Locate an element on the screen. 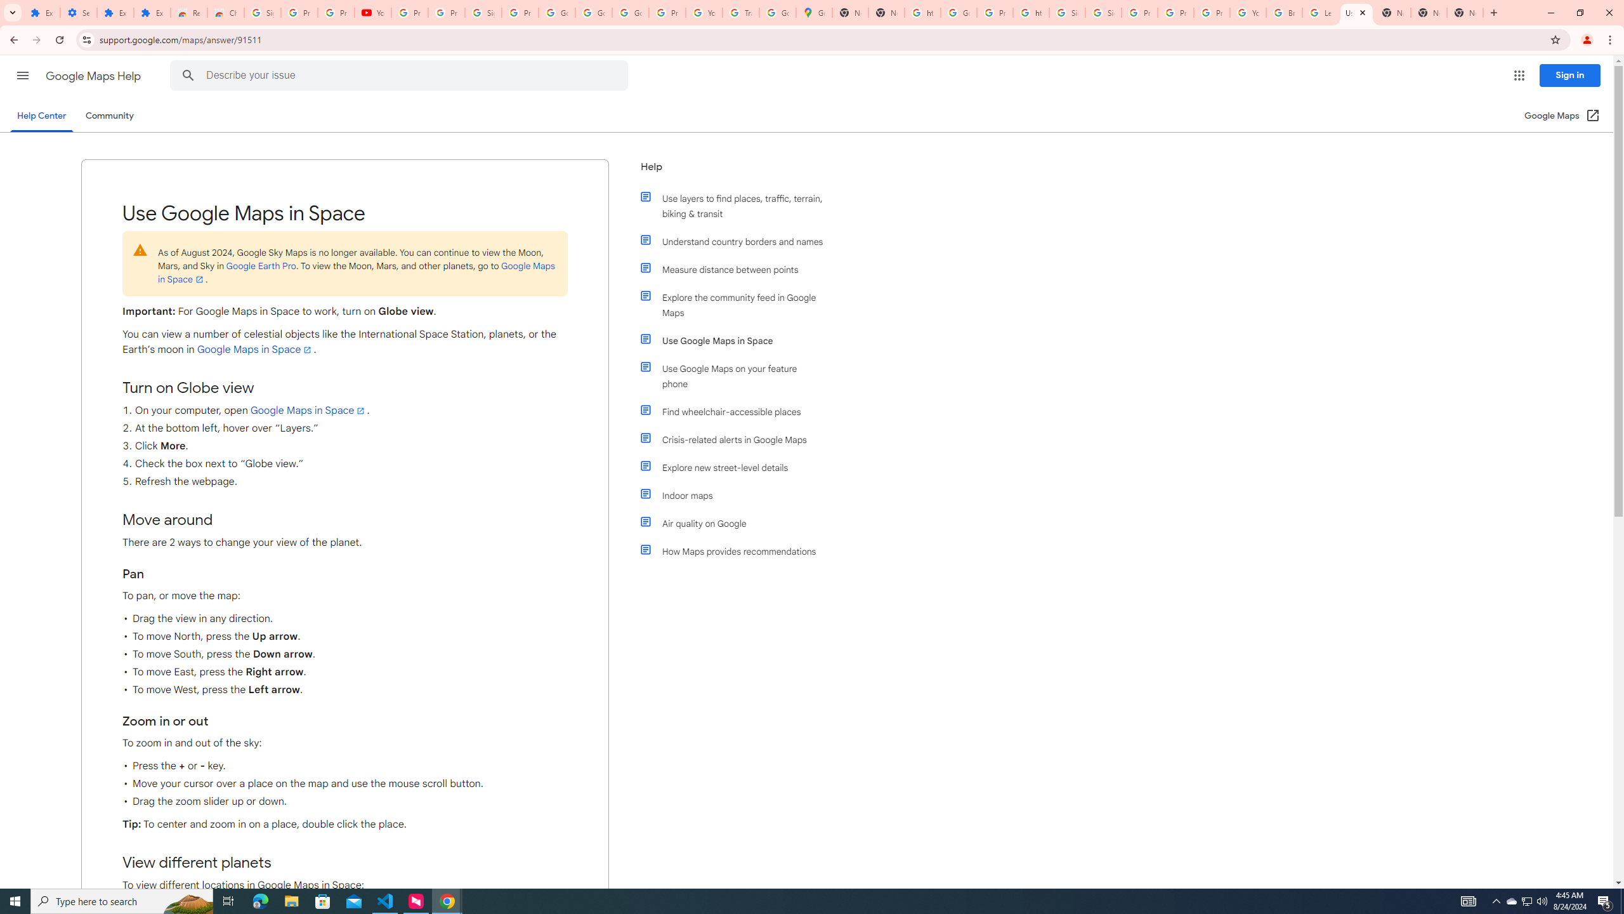  Google Maps in Space is located at coordinates (308, 410).